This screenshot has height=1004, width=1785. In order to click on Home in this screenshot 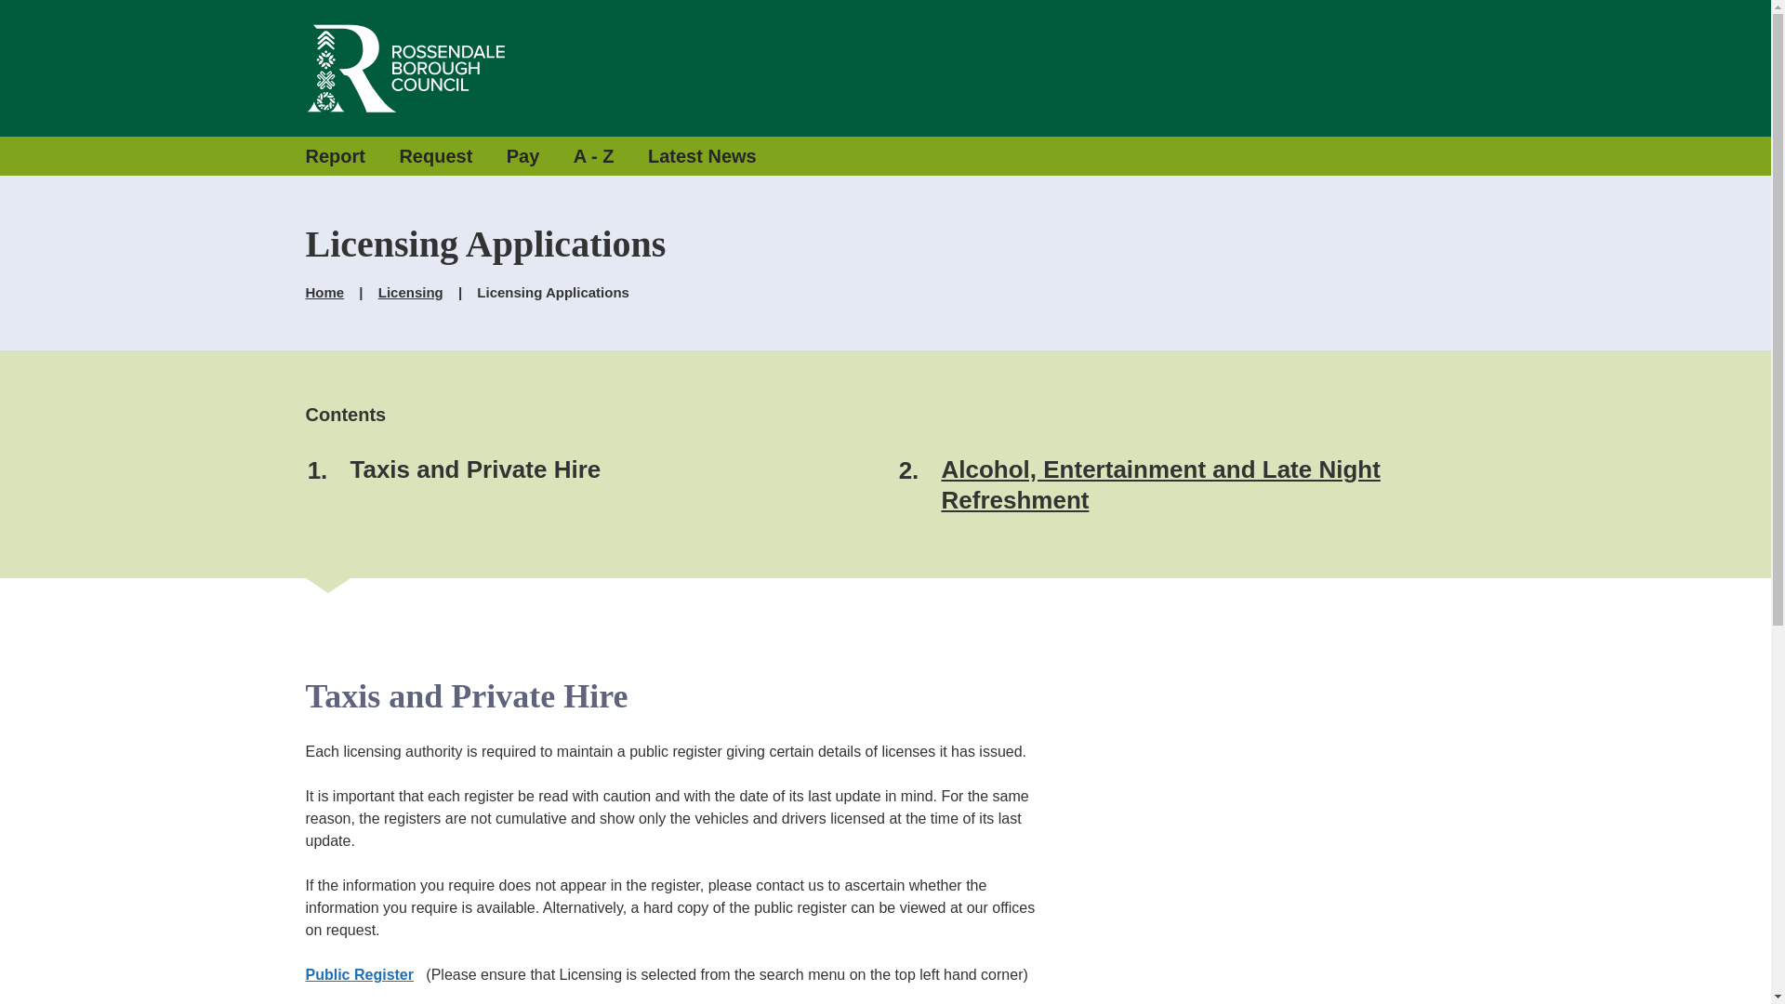, I will do `click(324, 293)`.